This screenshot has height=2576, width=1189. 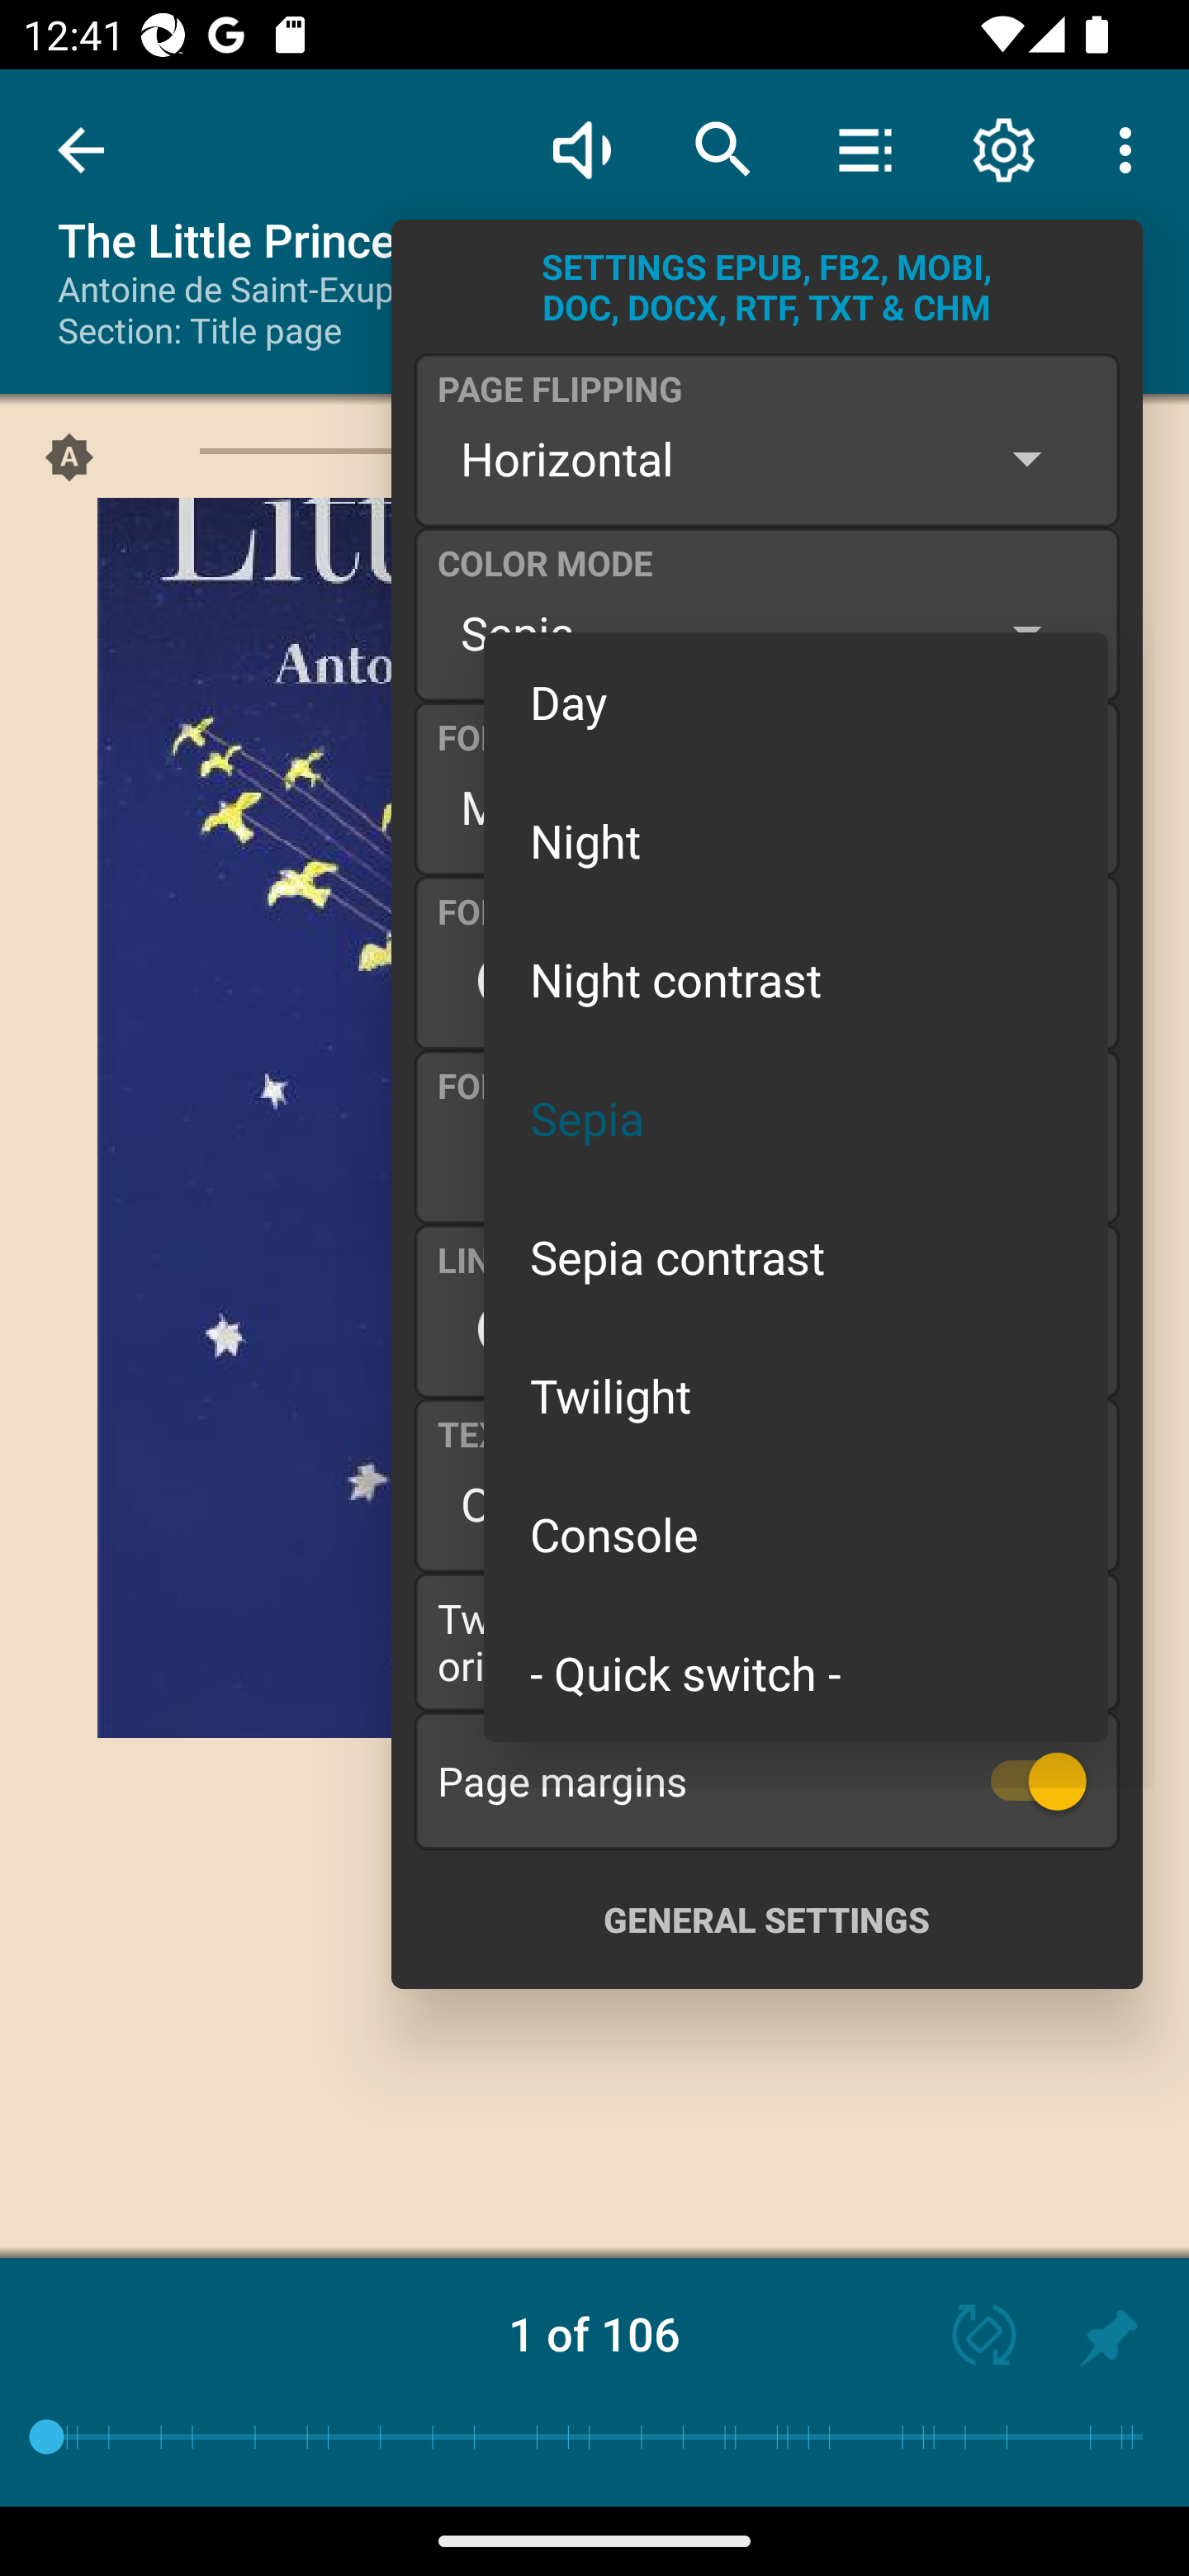 What do you see at coordinates (796, 1257) in the screenshot?
I see `Sepia contrast` at bounding box center [796, 1257].